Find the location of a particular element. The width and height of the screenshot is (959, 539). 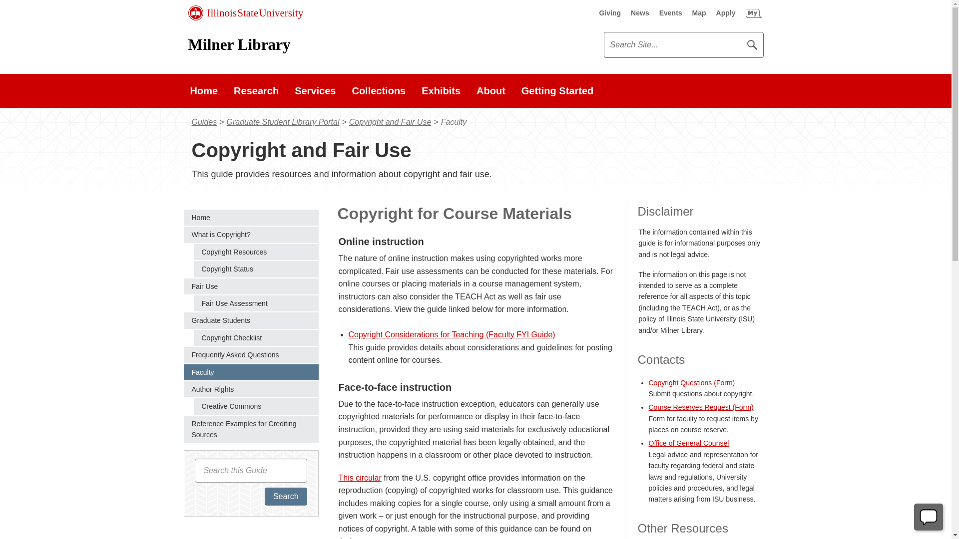

Graduate Students is located at coordinates (251, 320).